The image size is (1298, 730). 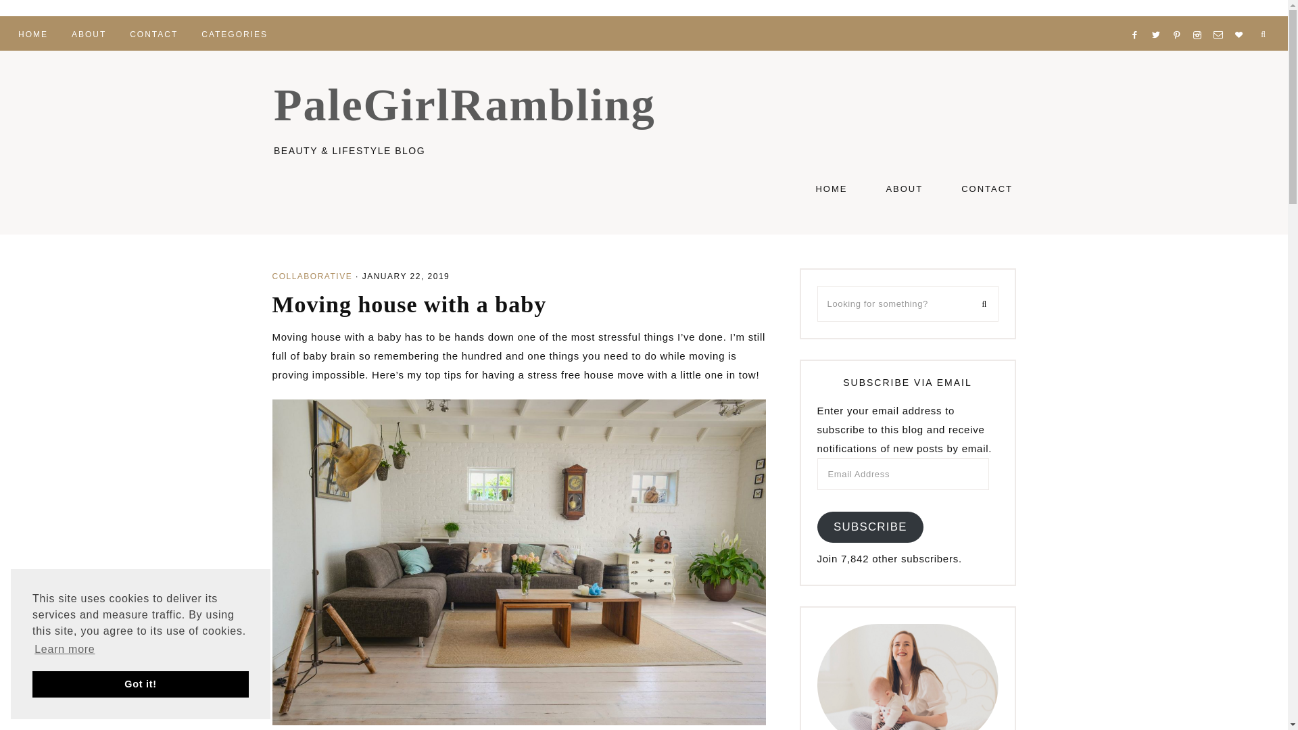 I want to click on Learn more, so click(x=65, y=650).